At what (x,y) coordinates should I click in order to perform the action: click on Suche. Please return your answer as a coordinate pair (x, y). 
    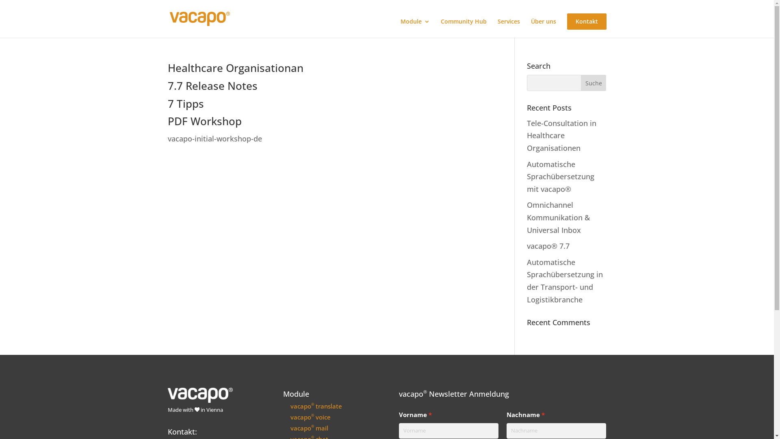
    Looking at the image, I should click on (594, 83).